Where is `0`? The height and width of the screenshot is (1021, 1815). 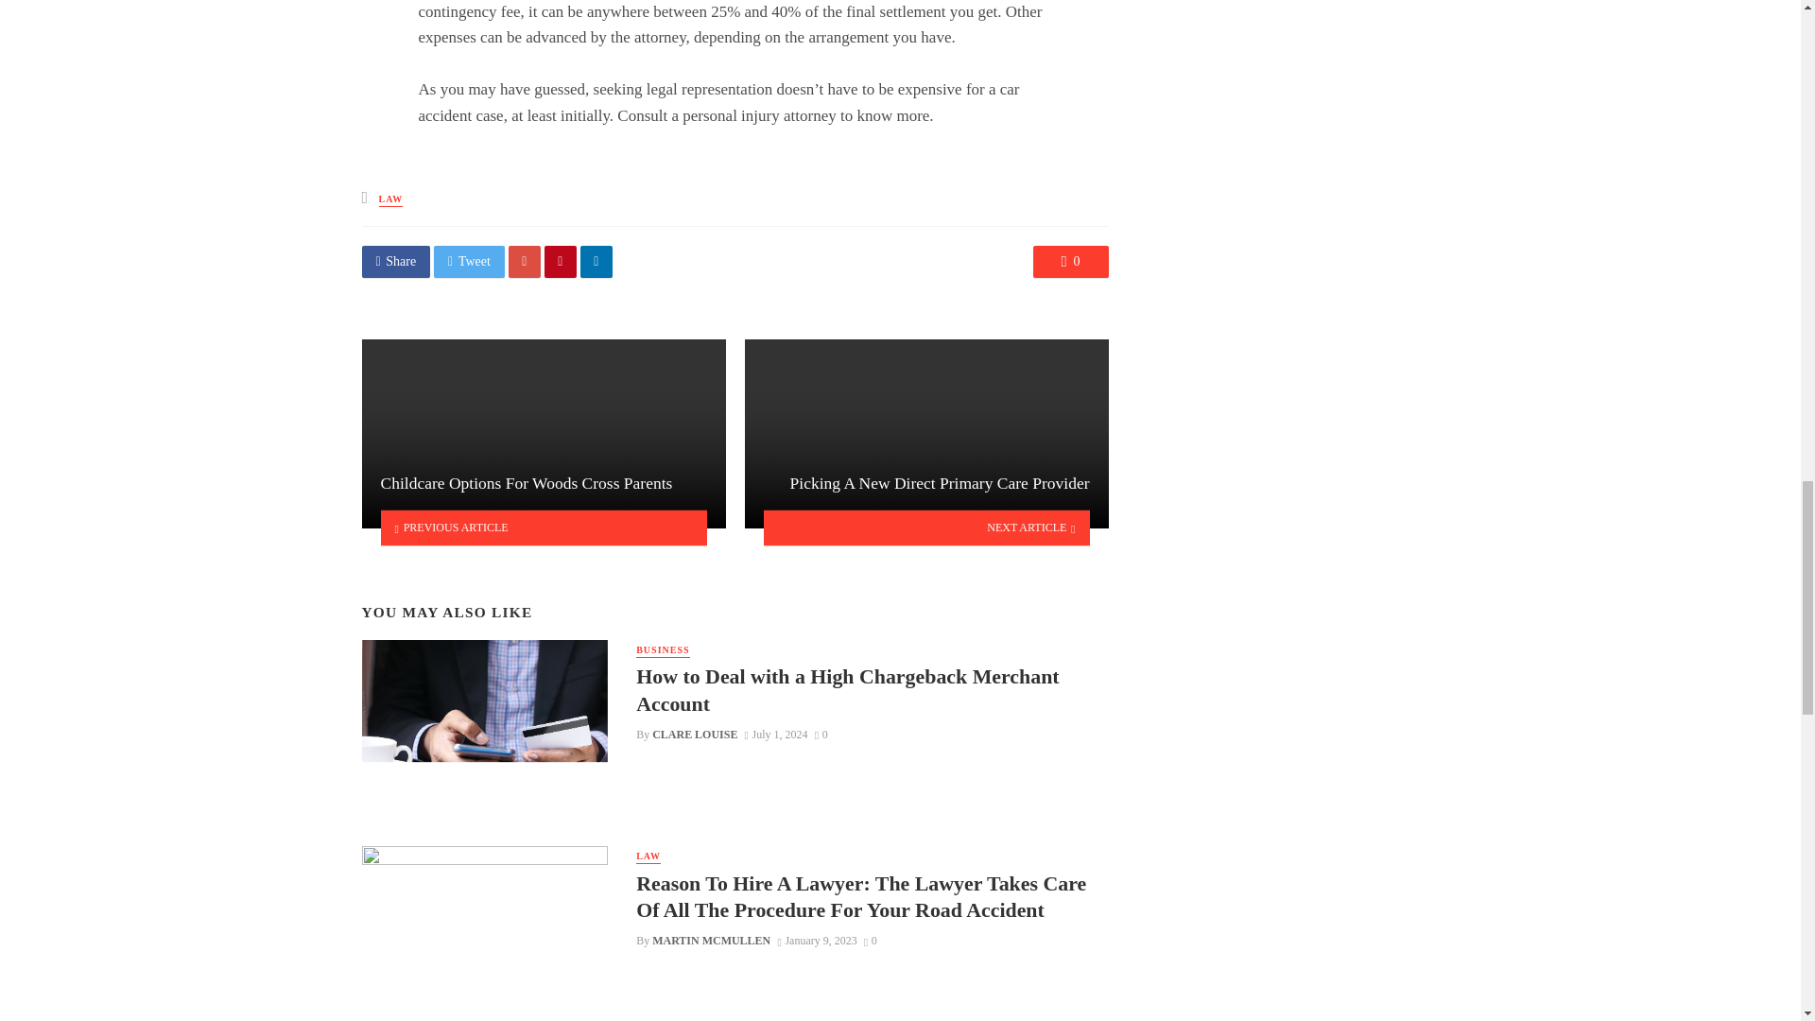
0 is located at coordinates (821, 735).